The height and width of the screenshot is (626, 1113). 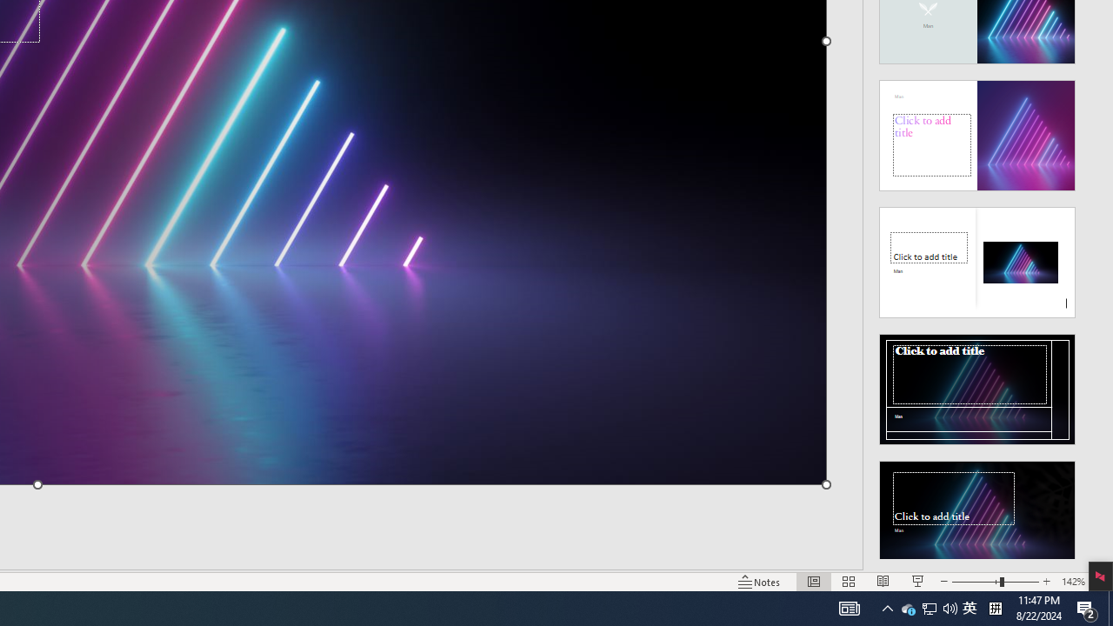 I want to click on Normal, so click(x=930, y=609).